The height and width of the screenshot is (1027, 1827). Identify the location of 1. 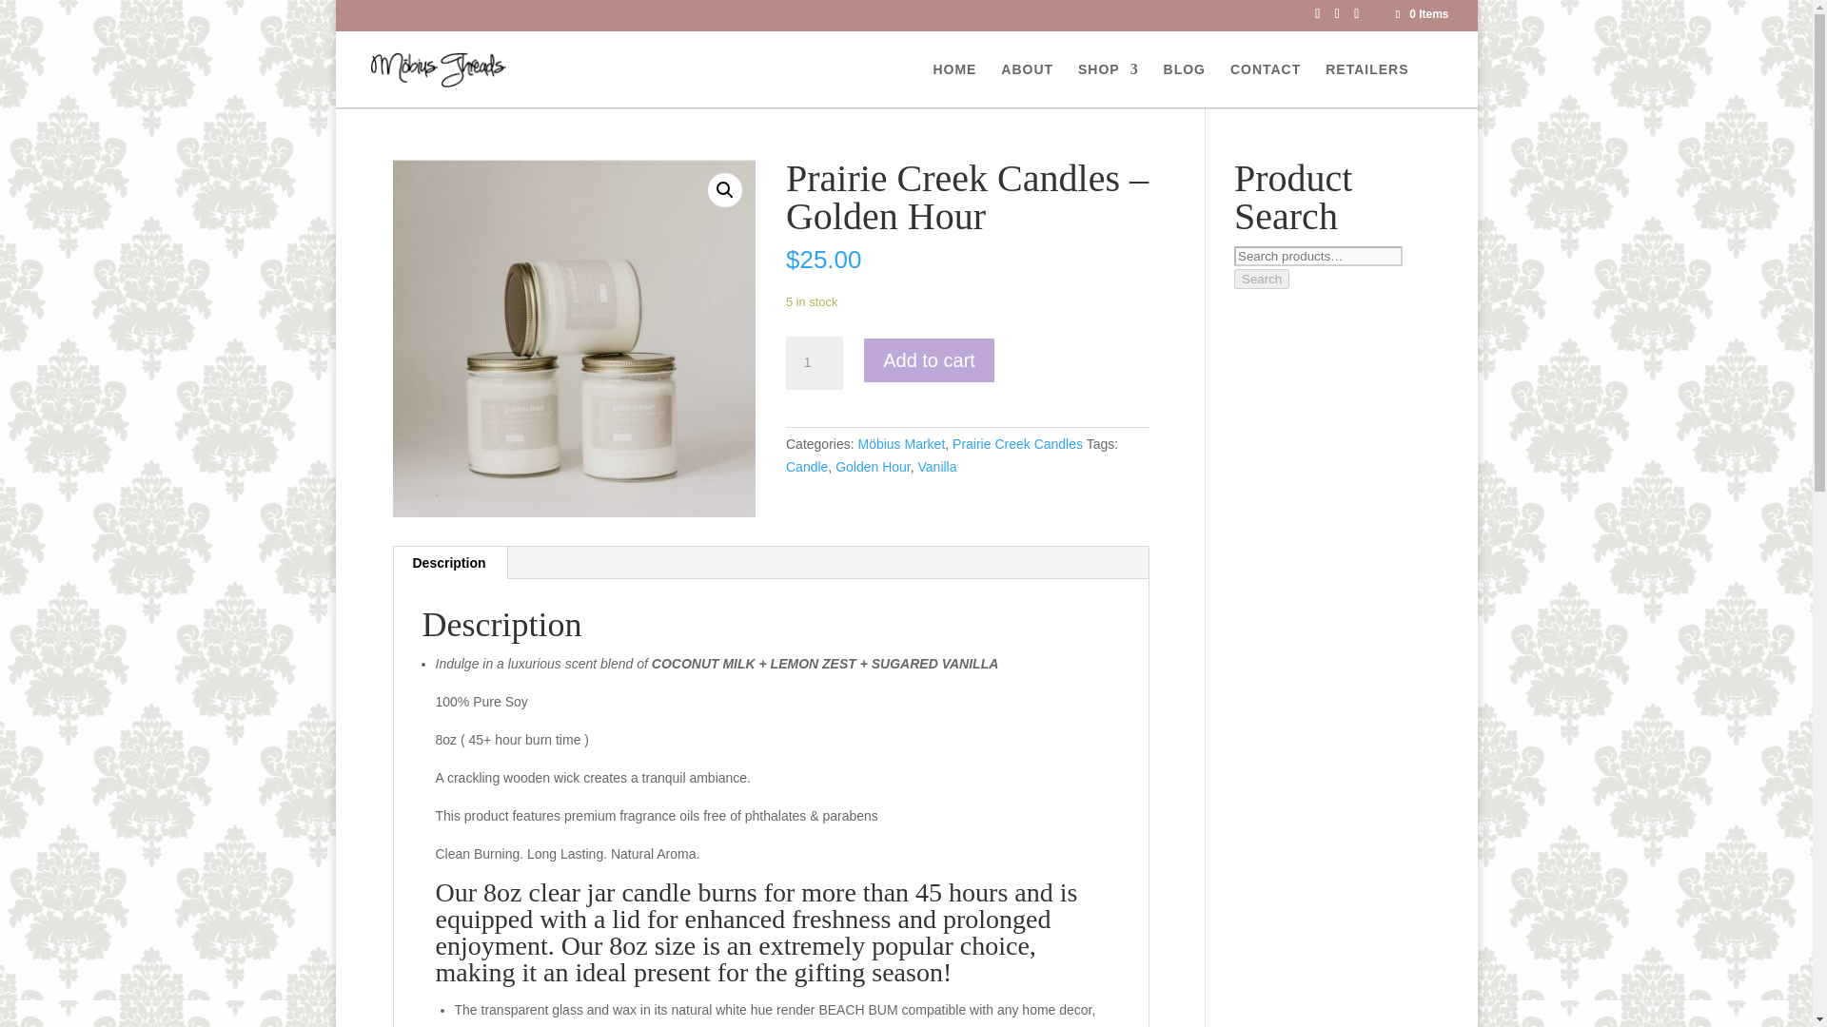
(814, 363).